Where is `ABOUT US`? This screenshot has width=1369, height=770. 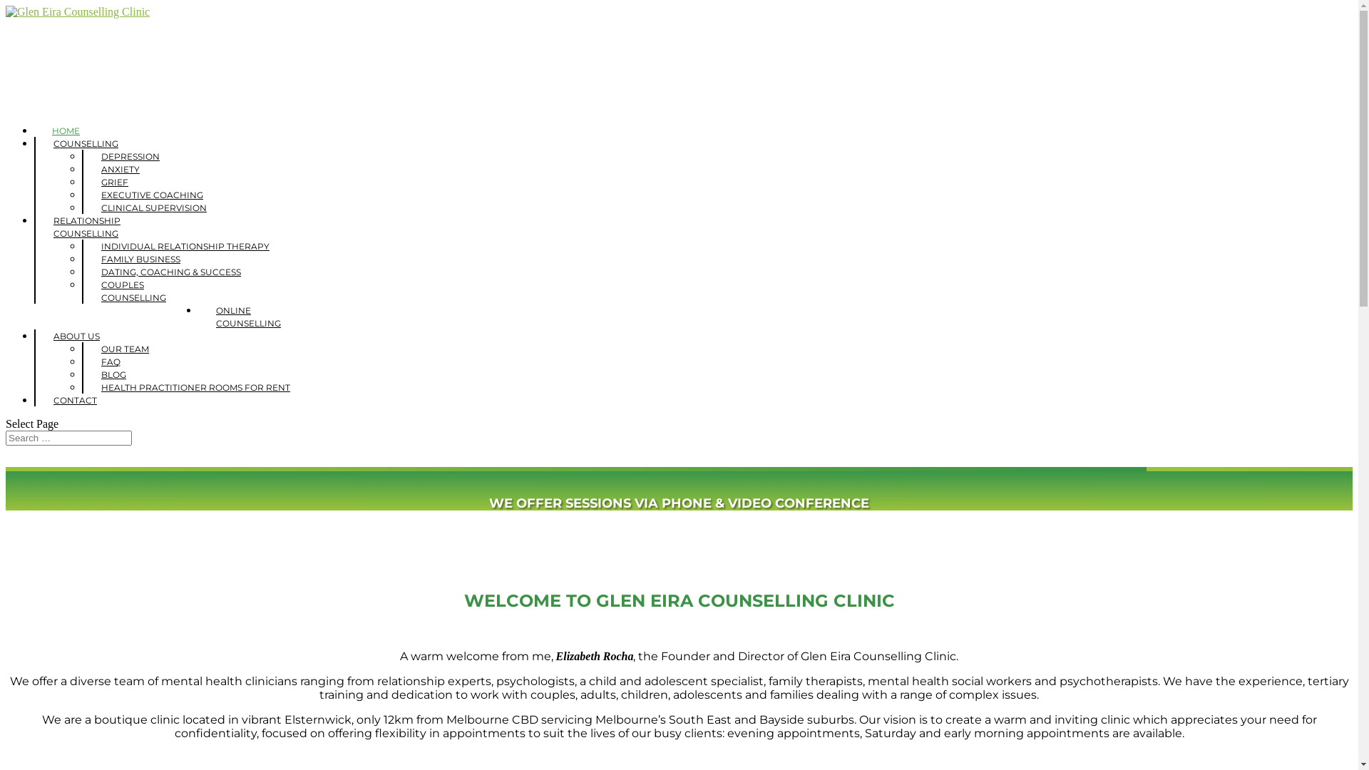
ABOUT US is located at coordinates (77, 346).